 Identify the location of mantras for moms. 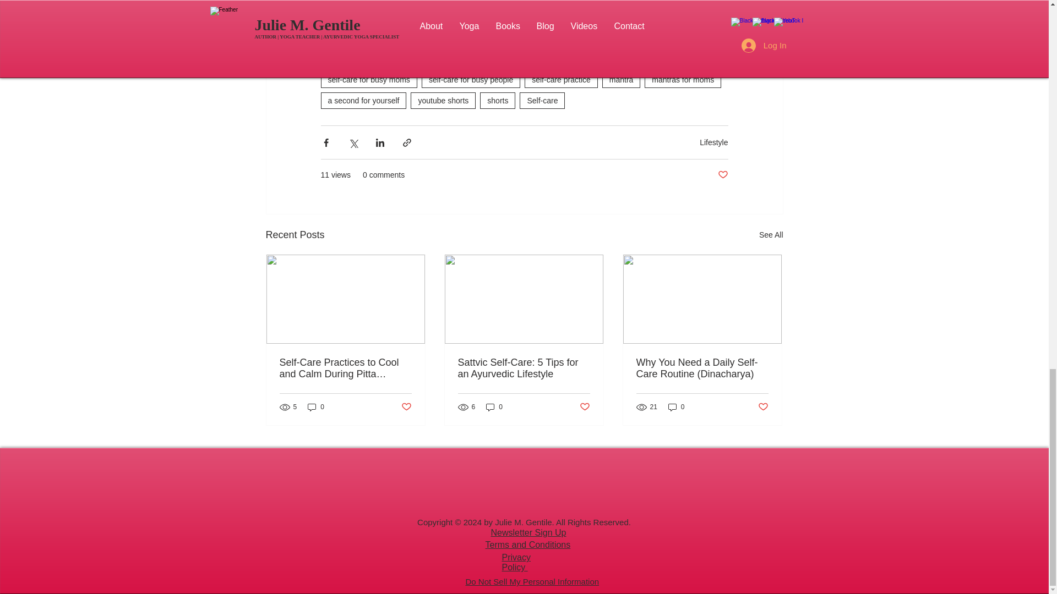
(683, 79).